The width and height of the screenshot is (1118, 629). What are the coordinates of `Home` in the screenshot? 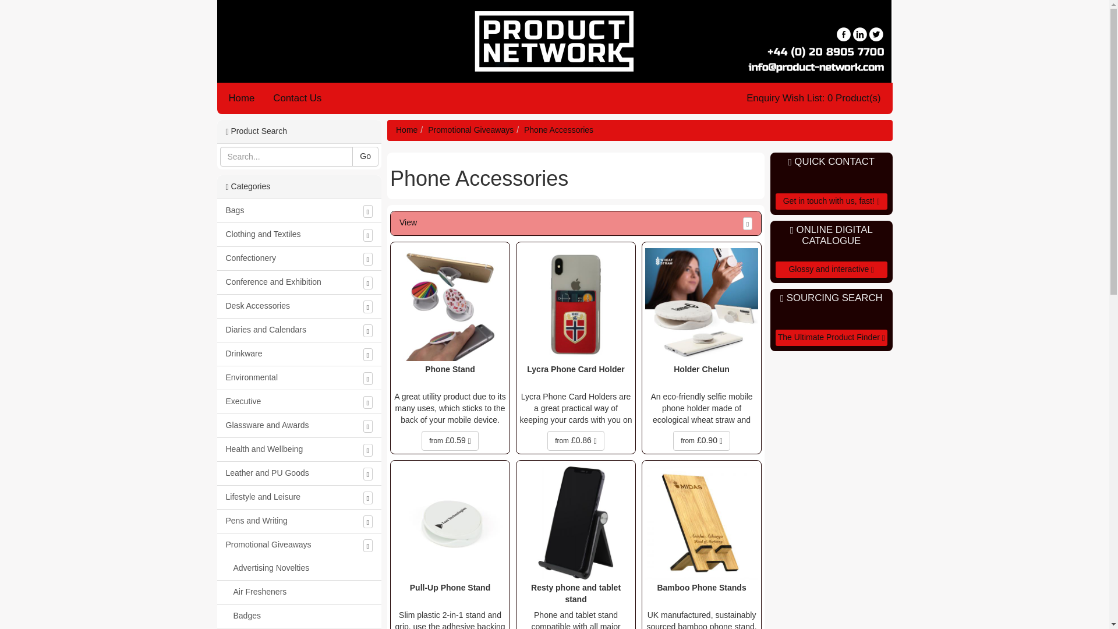 It's located at (406, 129).